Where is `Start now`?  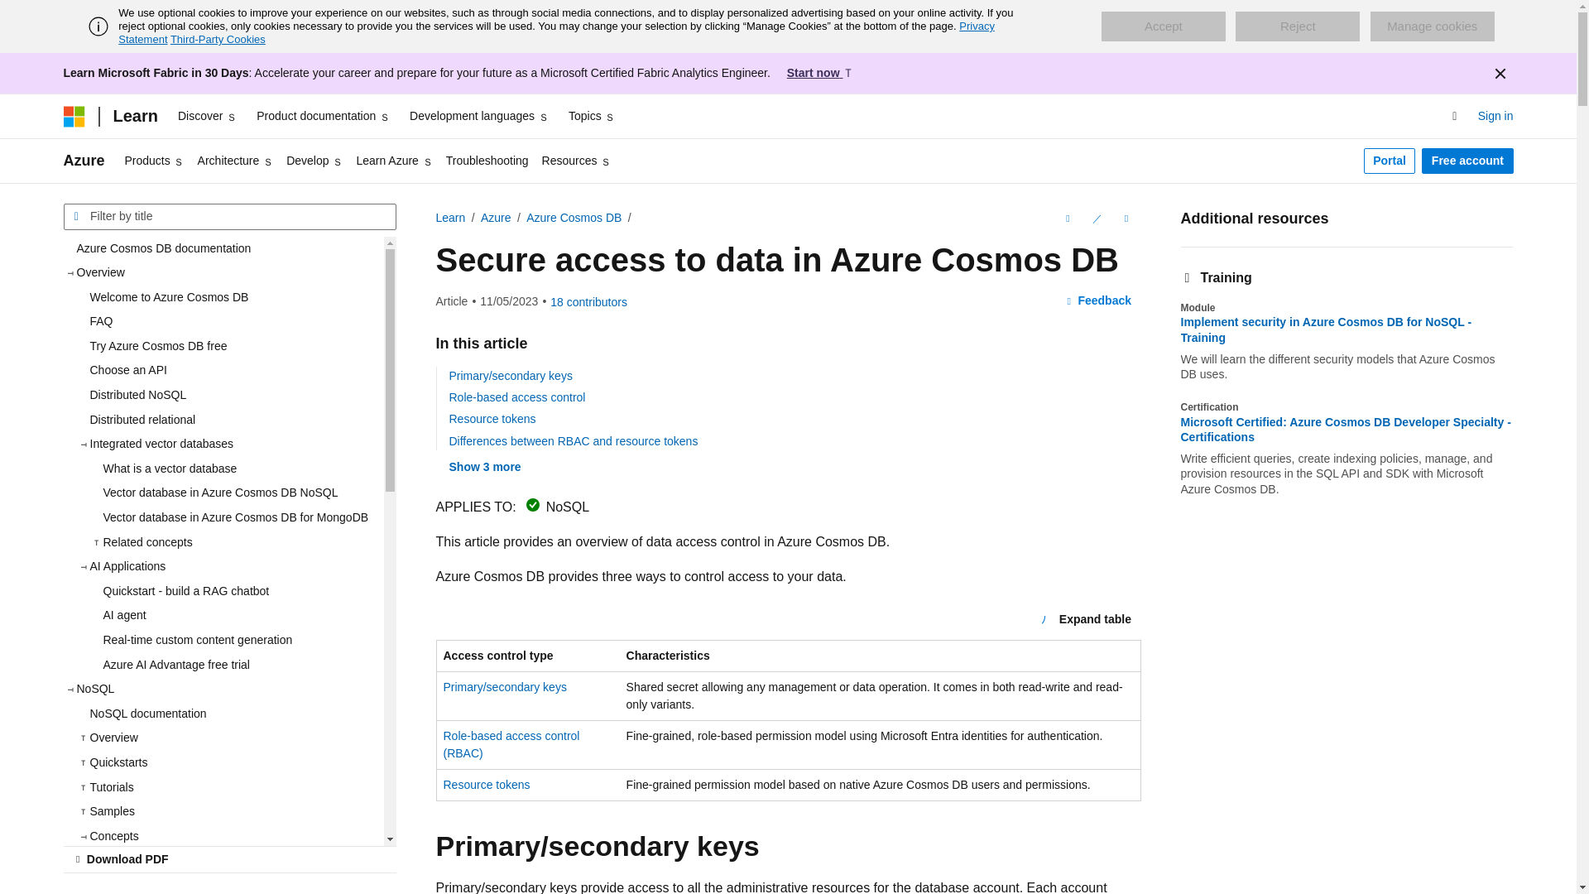 Start now is located at coordinates (820, 73).